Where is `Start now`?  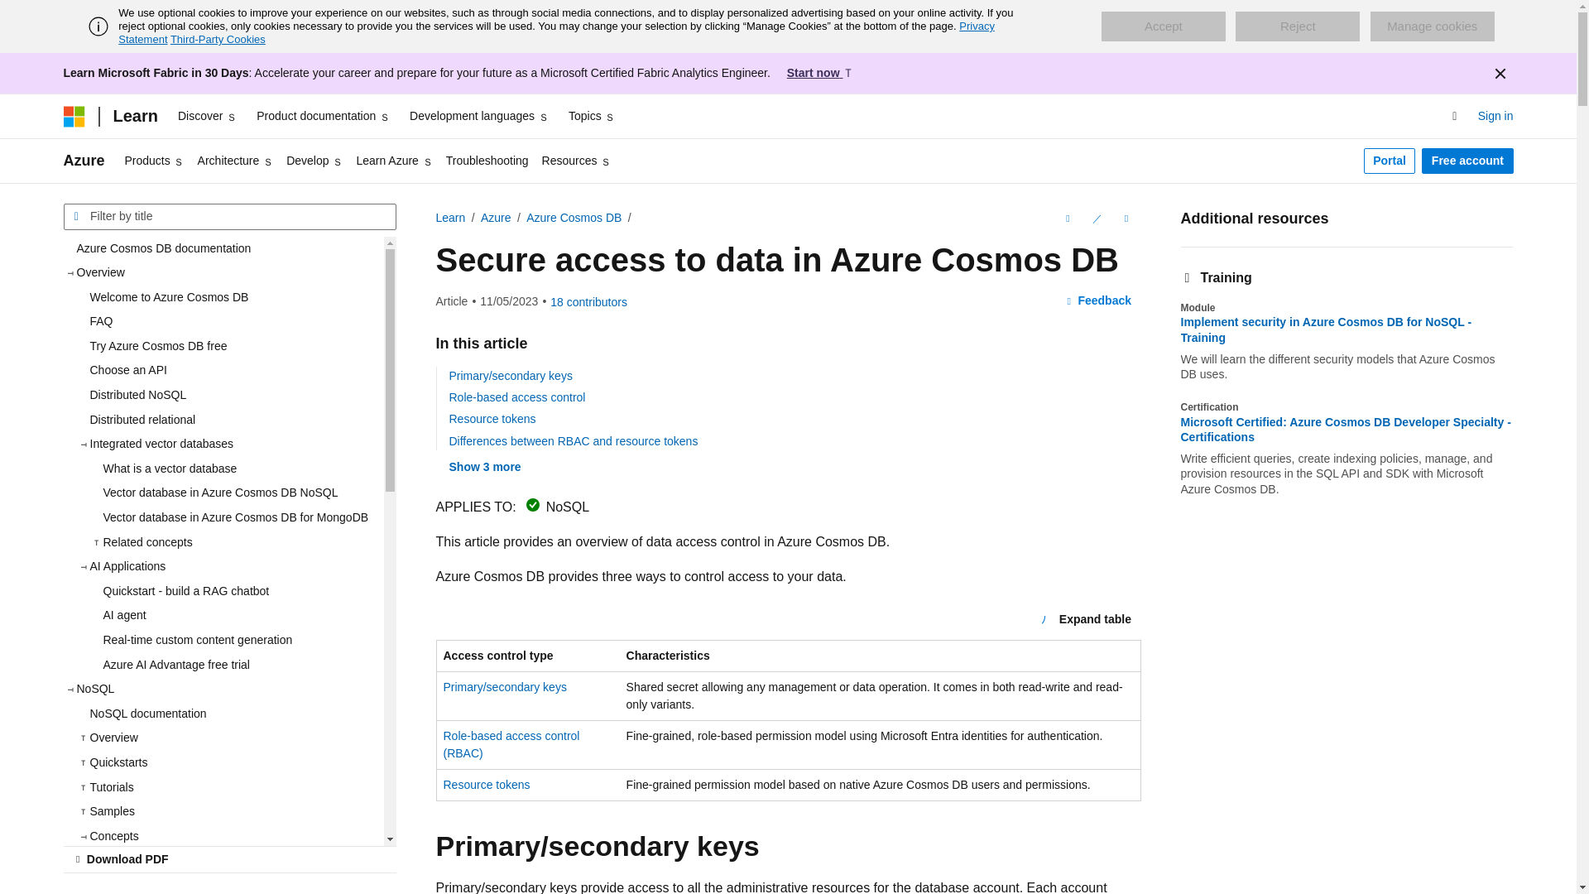 Start now is located at coordinates (820, 73).